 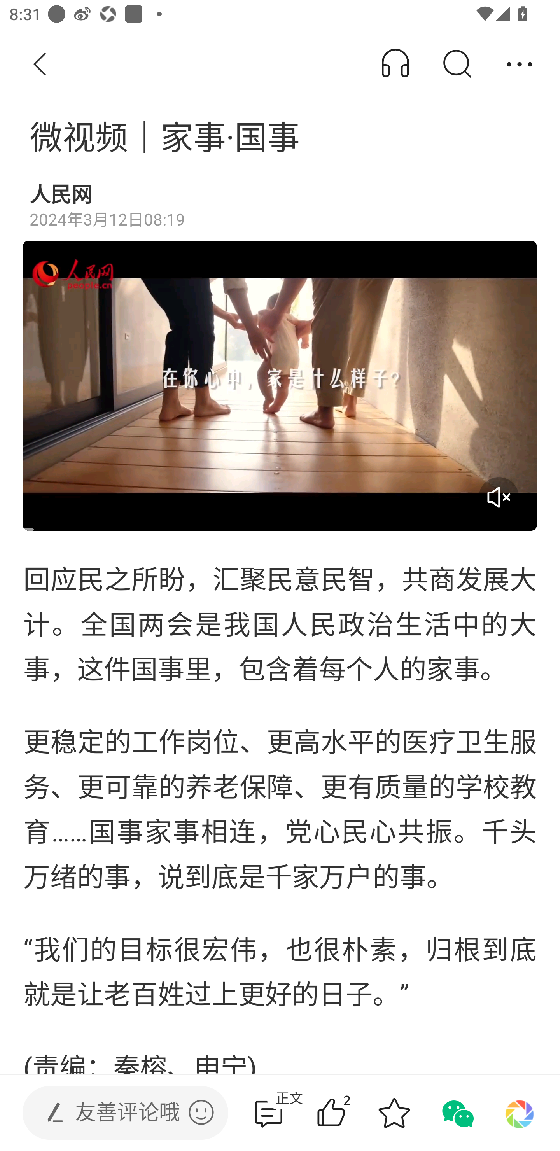 What do you see at coordinates (457, 65) in the screenshot?
I see `搜索 ` at bounding box center [457, 65].